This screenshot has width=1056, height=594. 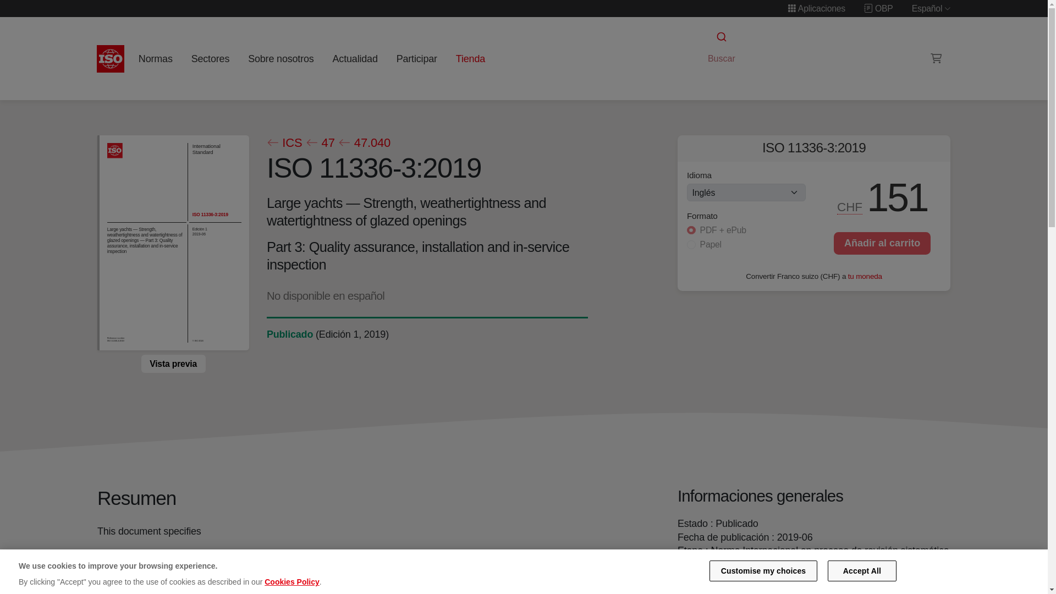 What do you see at coordinates (865, 275) in the screenshot?
I see `tu moneda` at bounding box center [865, 275].